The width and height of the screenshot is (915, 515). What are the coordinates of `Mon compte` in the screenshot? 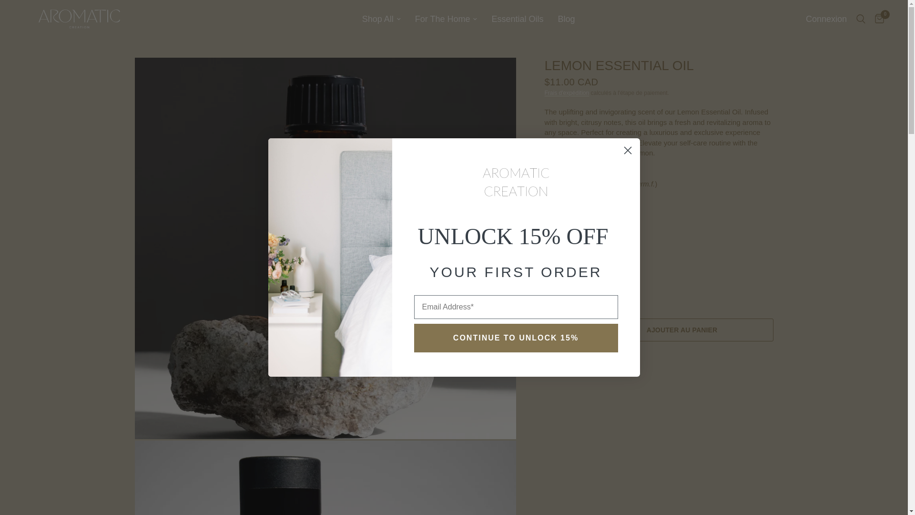 It's located at (826, 19).